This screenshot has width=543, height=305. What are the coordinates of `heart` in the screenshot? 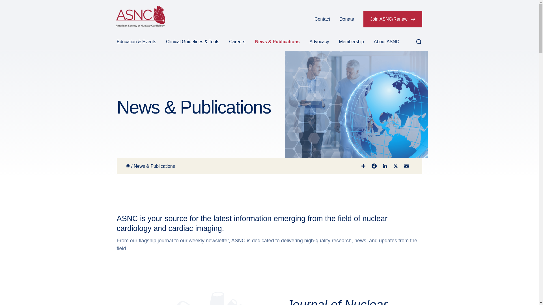 It's located at (190, 298).